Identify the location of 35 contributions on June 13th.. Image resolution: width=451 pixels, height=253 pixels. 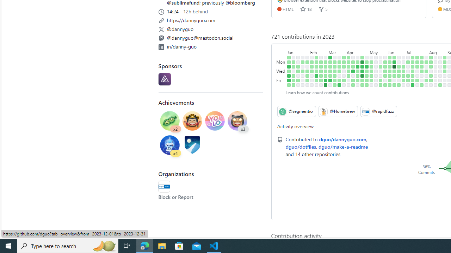
(394, 67).